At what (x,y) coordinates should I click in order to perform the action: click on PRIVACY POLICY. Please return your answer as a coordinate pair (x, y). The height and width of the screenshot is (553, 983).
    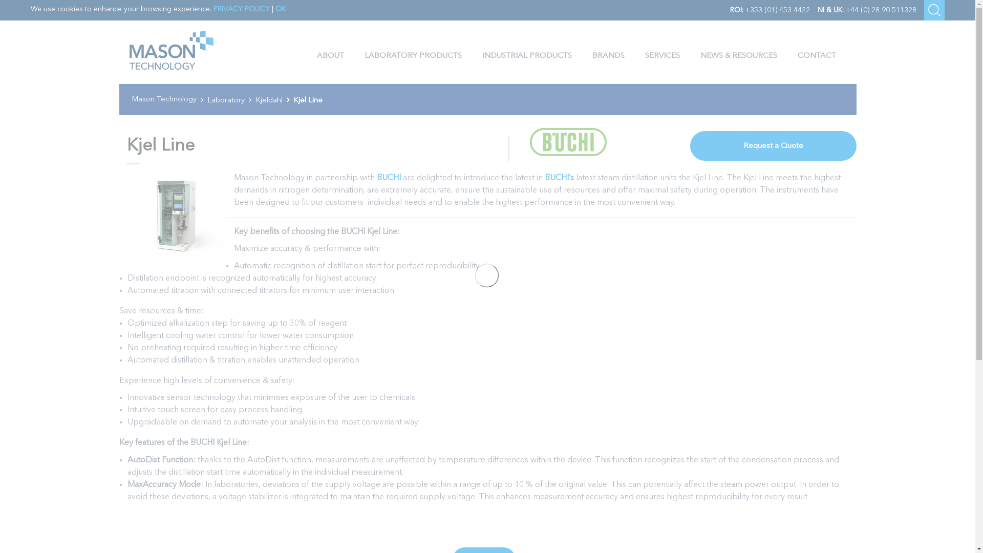
    Looking at the image, I should click on (241, 9).